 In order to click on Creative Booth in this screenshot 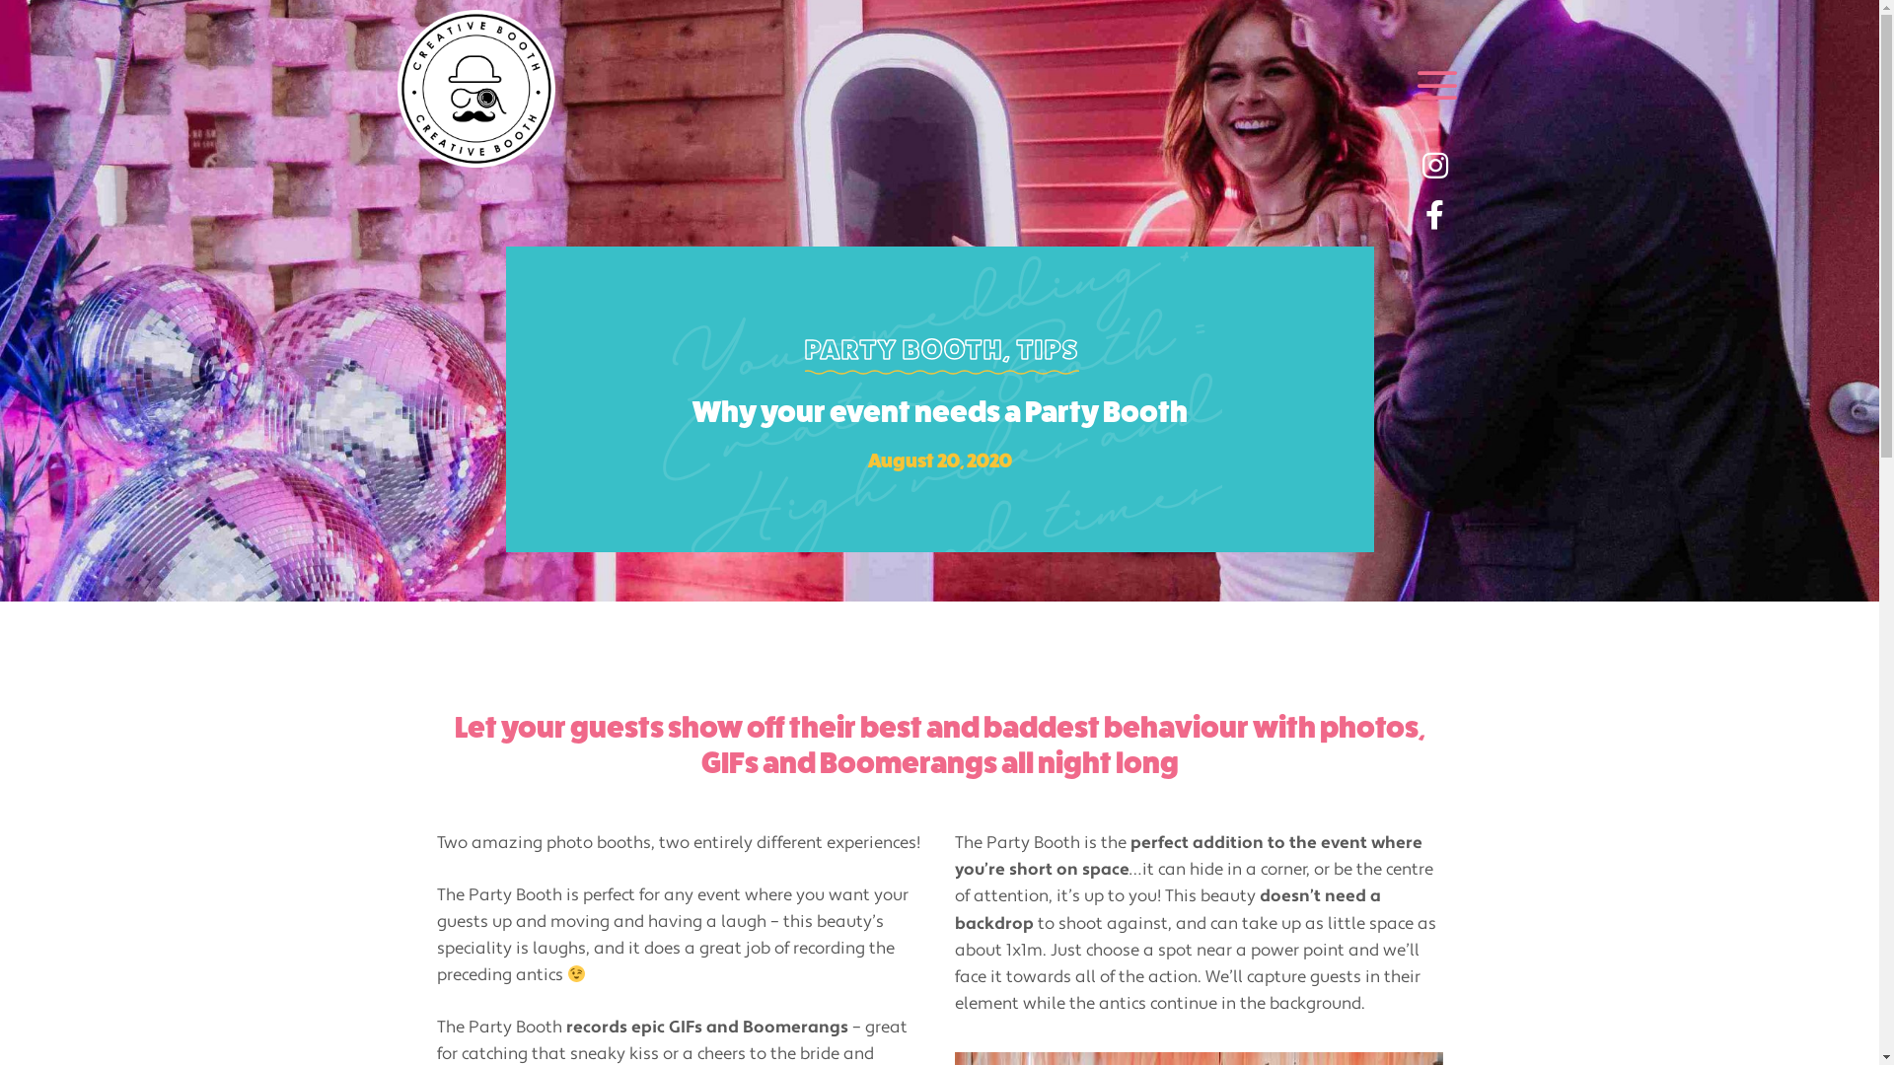, I will do `click(475, 89)`.